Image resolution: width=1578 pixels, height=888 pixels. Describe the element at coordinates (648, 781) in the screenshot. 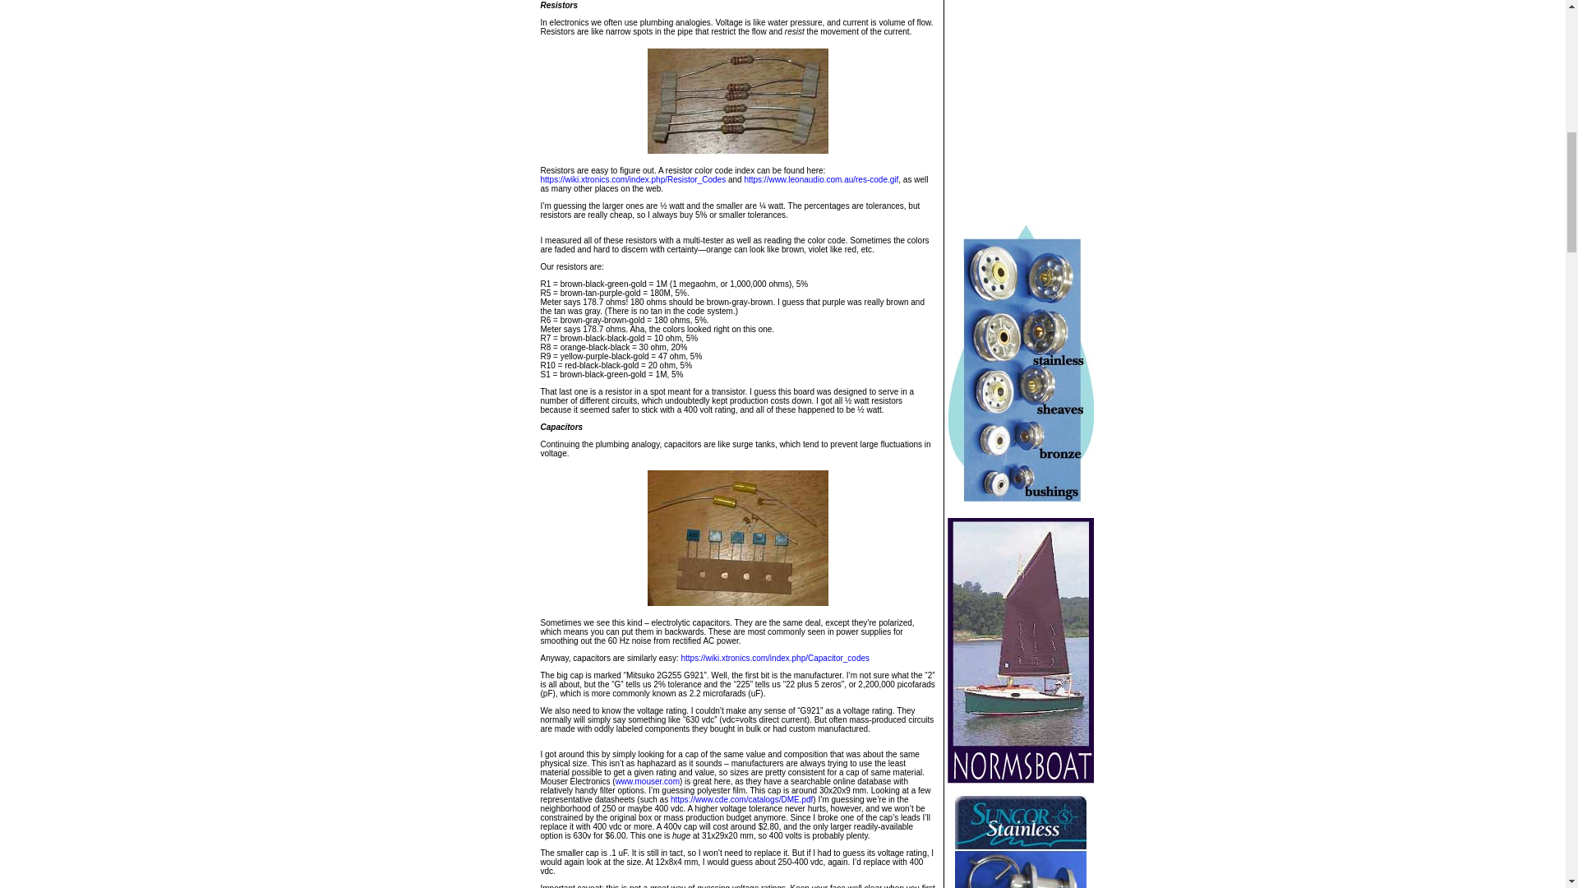

I see `www.mouser.com` at that location.